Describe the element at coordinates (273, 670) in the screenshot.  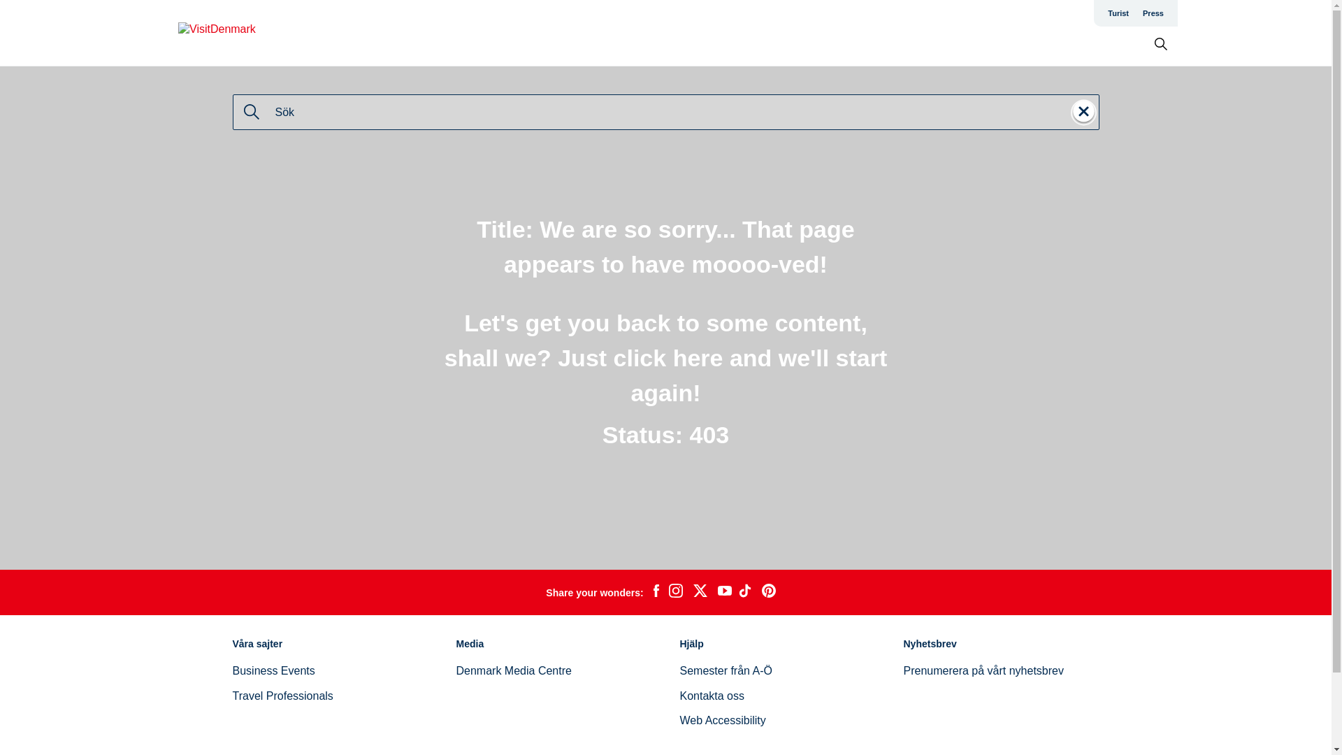
I see `Business Events` at that location.